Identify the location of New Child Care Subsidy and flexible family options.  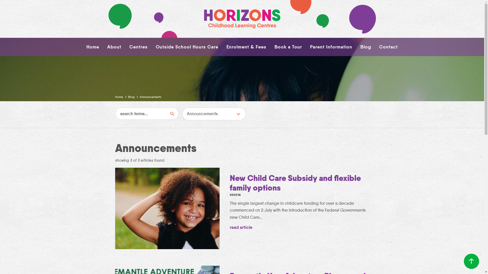
(295, 183).